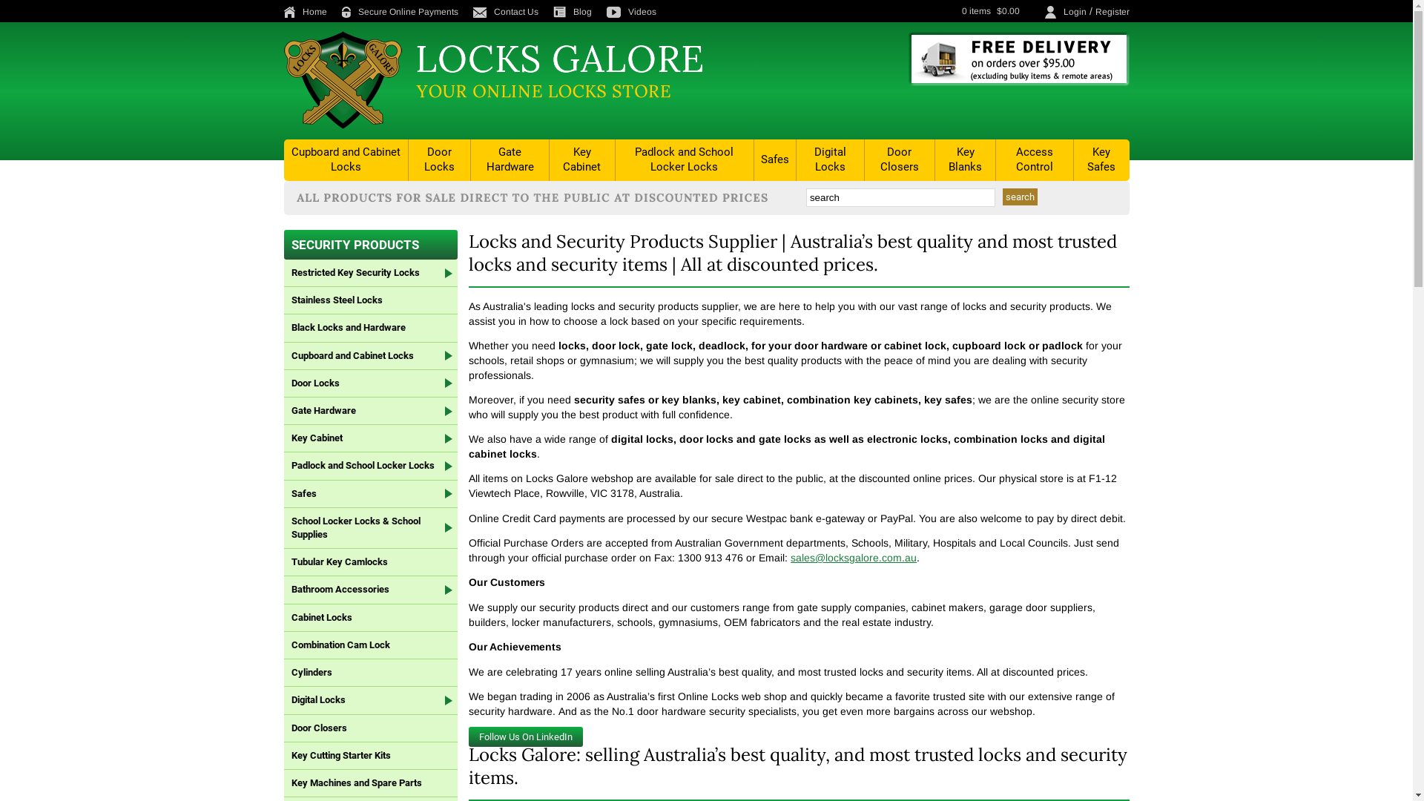  Describe the element at coordinates (371, 356) in the screenshot. I see `Cupboard and Cabinet Locks` at that location.